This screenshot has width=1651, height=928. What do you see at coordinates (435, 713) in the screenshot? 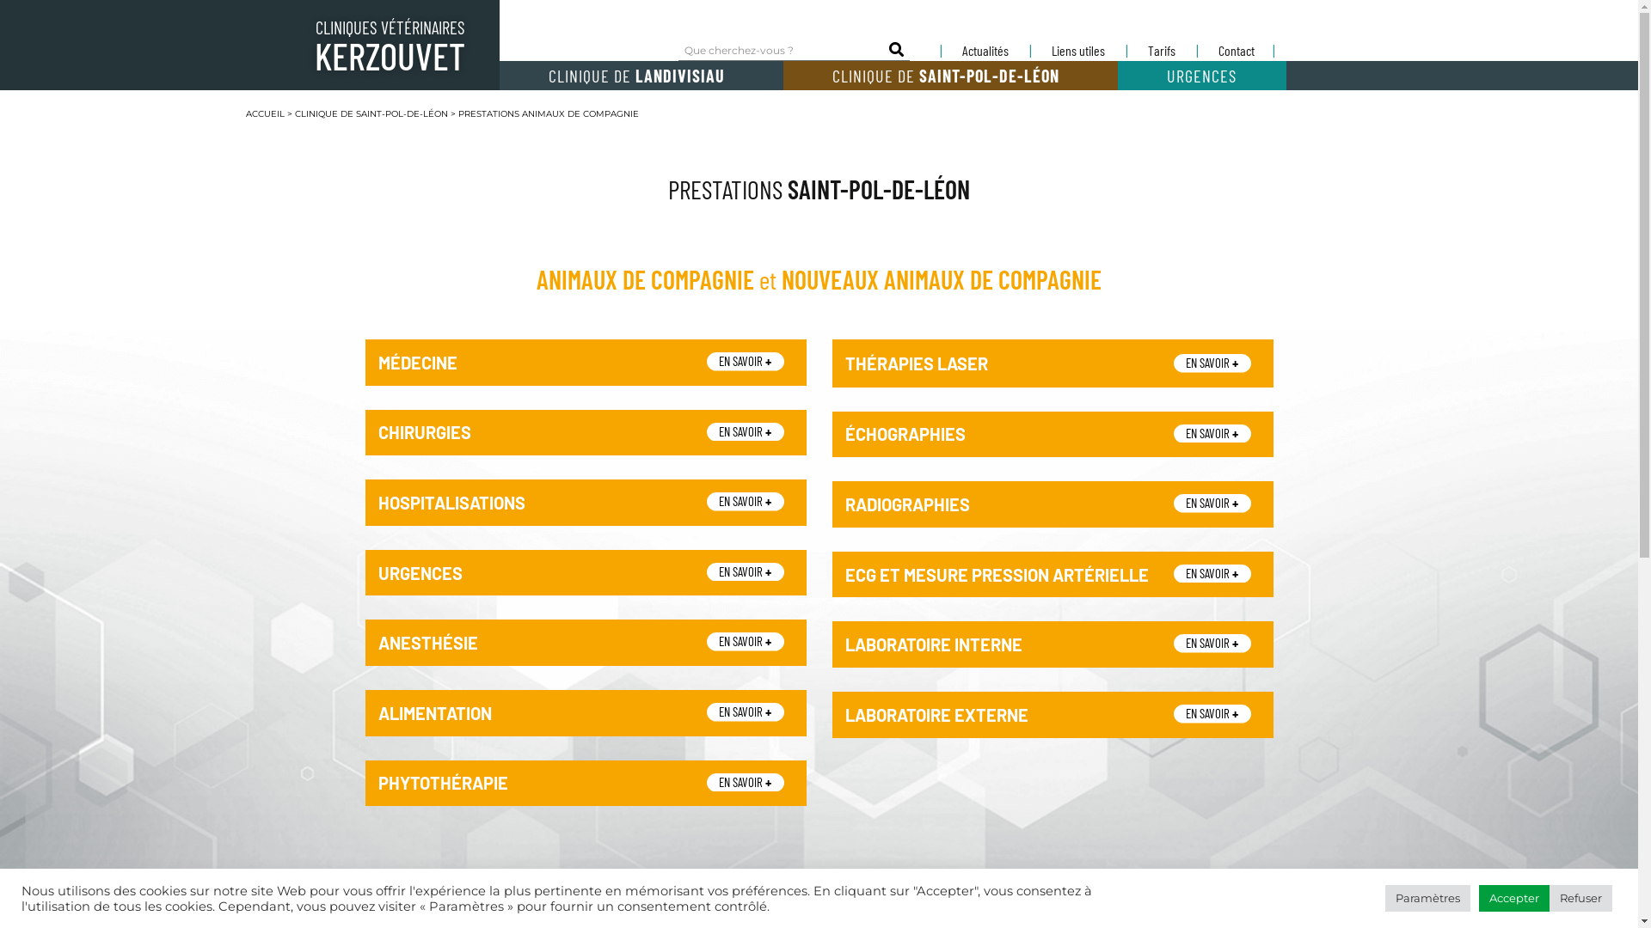
I see `ALIMENTATION` at bounding box center [435, 713].